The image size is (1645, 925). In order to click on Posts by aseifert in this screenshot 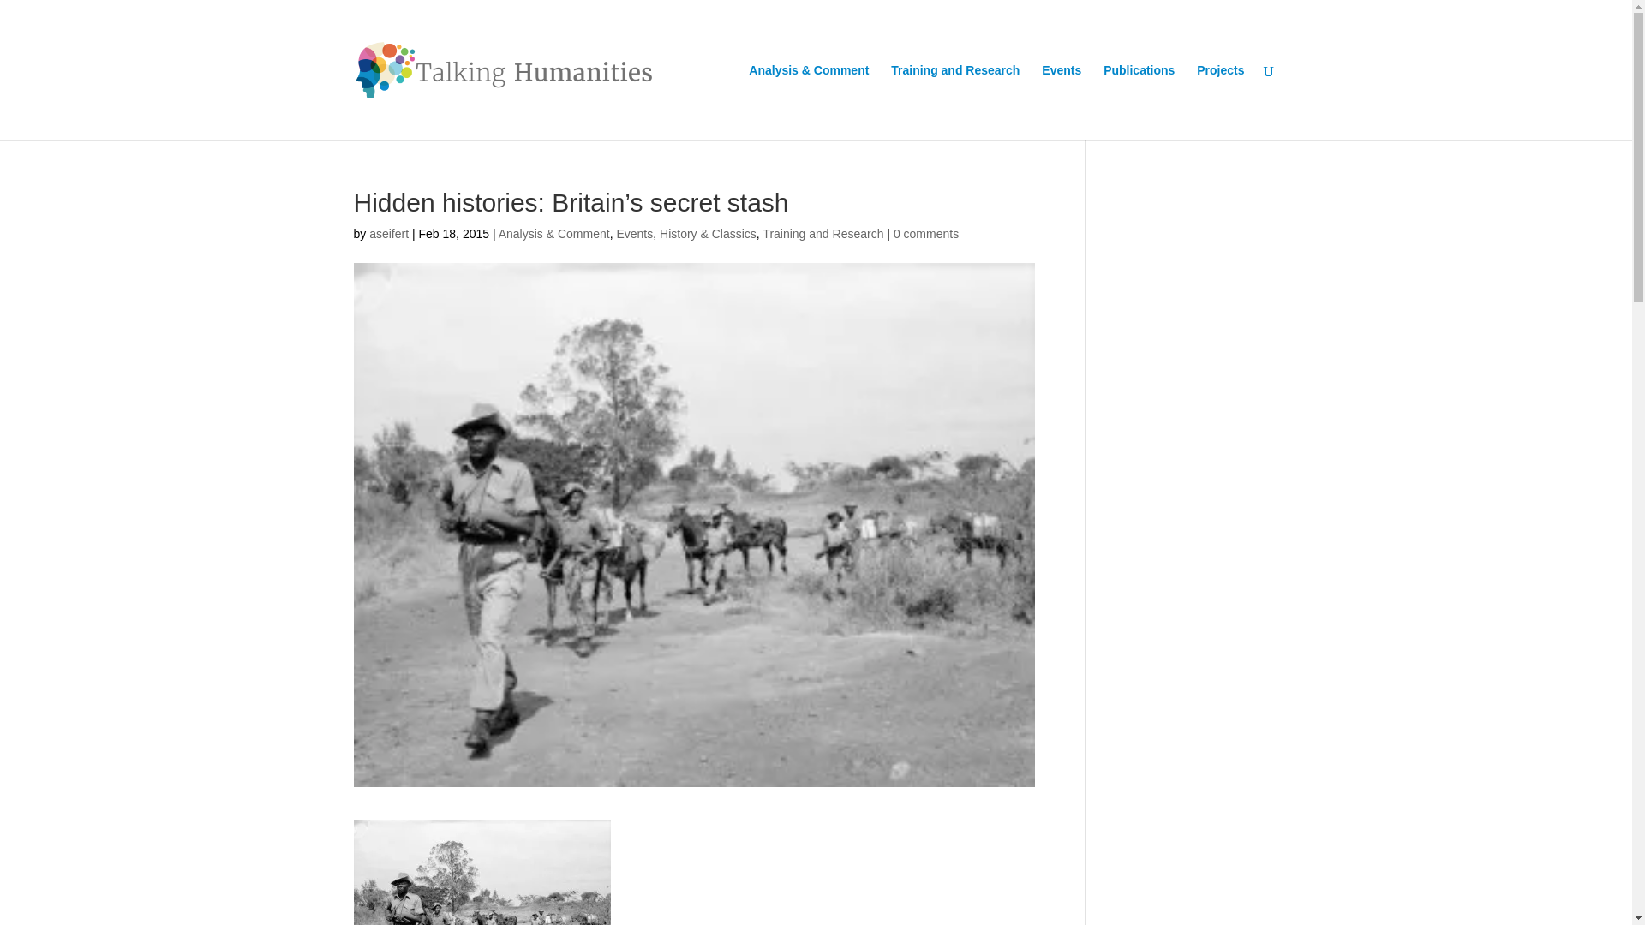, I will do `click(388, 233)`.